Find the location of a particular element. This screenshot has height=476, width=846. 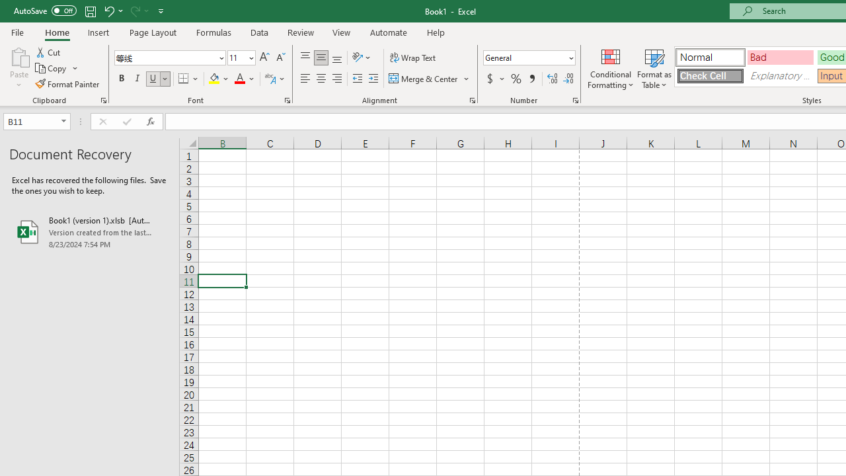

Paste is located at coordinates (19, 56).